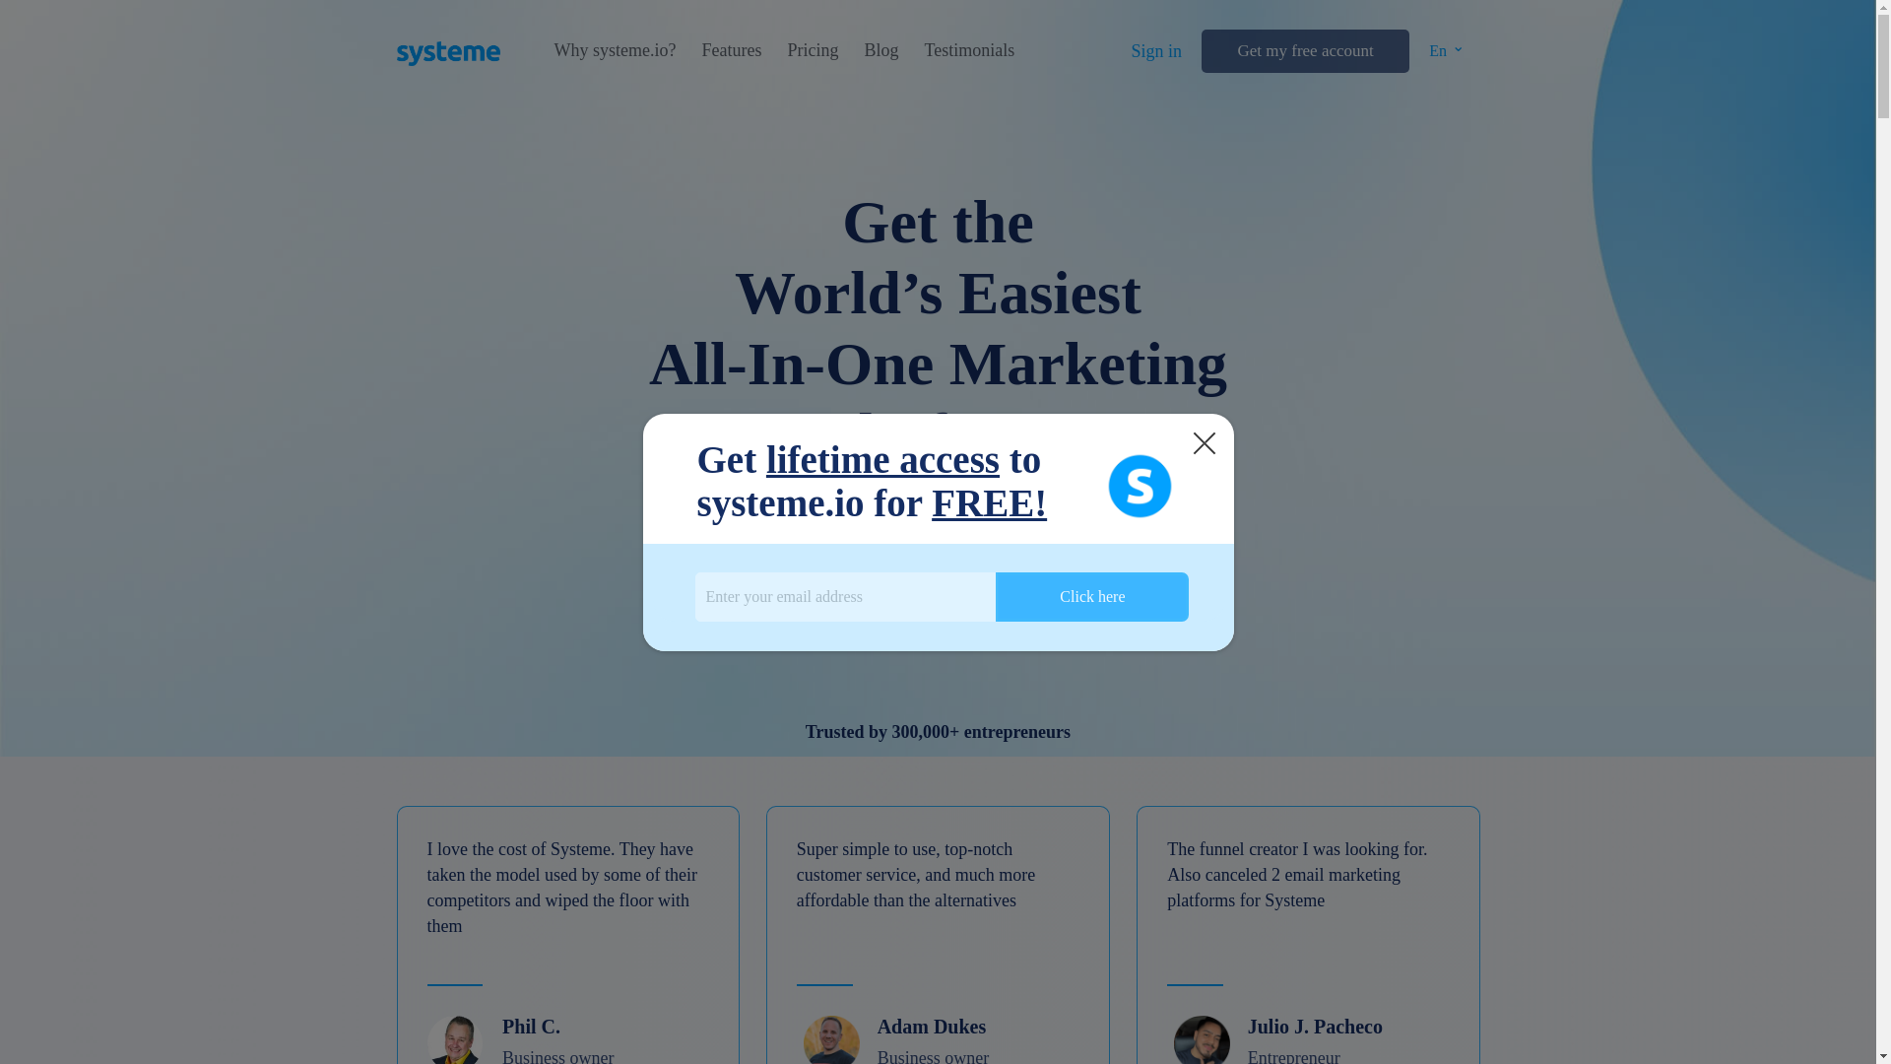 The image size is (1891, 1064). I want to click on Why systeme.io?, so click(615, 50).